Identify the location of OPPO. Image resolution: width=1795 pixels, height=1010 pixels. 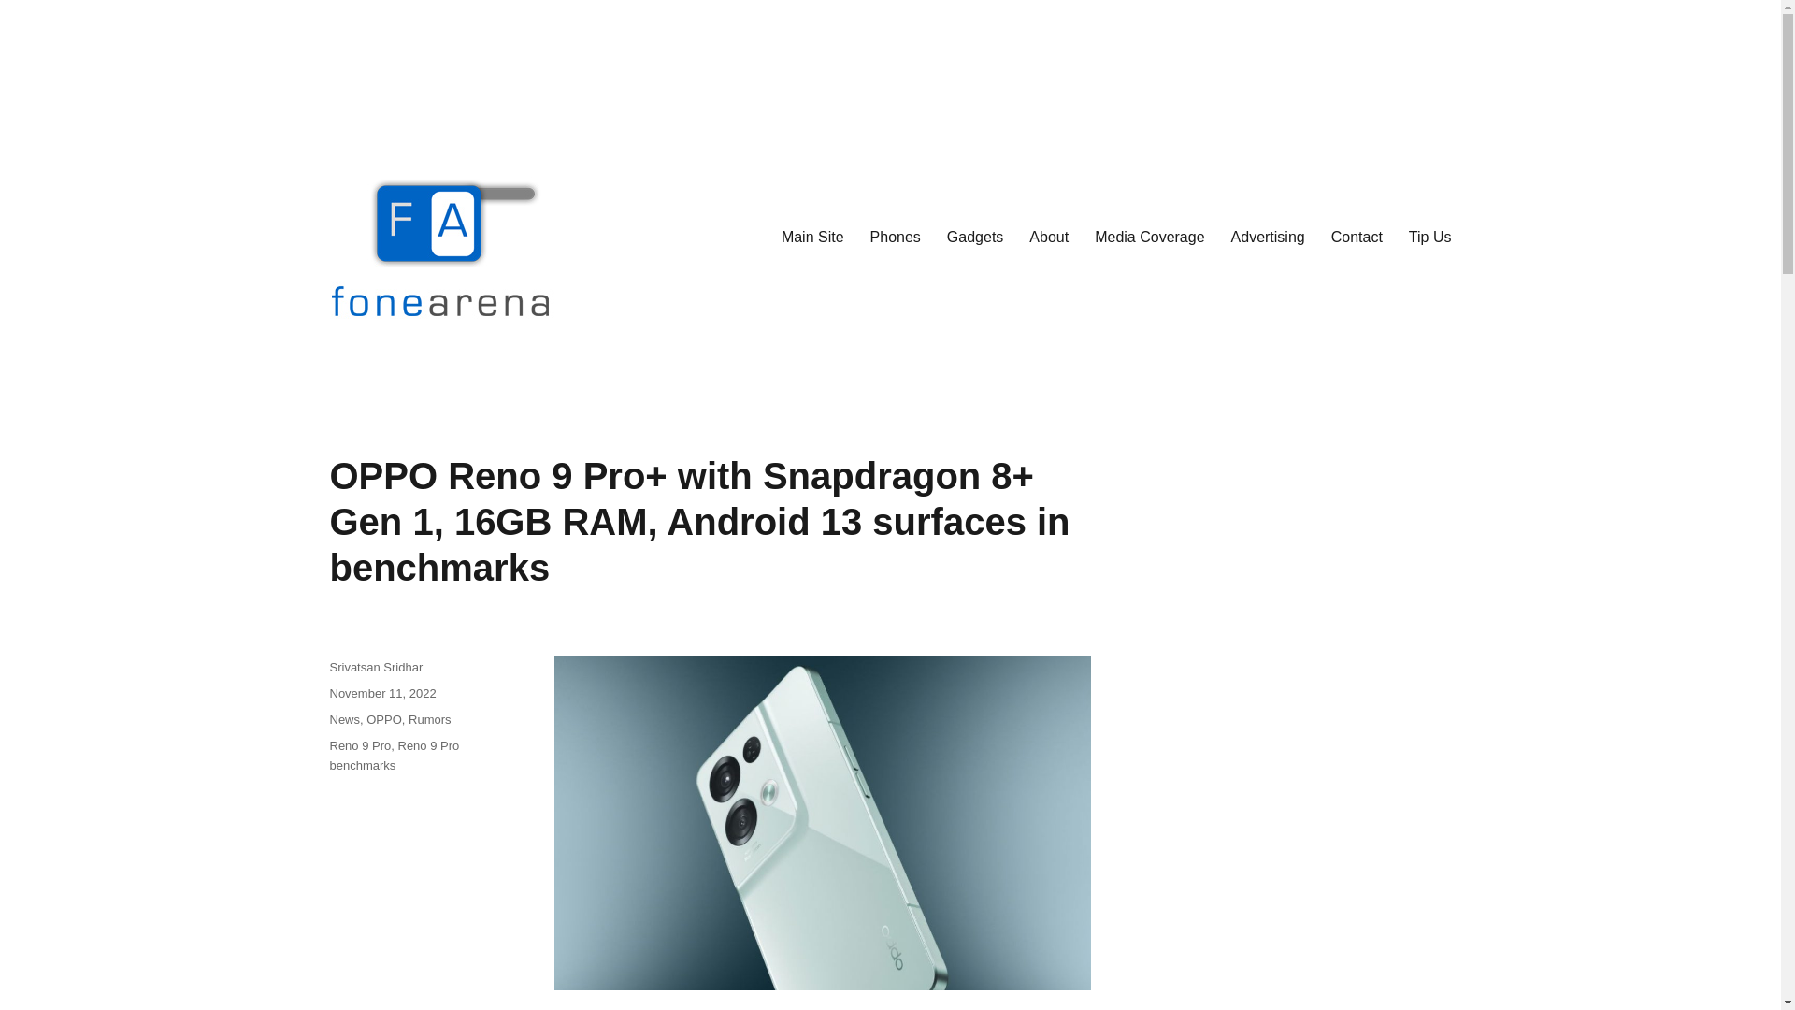
(383, 719).